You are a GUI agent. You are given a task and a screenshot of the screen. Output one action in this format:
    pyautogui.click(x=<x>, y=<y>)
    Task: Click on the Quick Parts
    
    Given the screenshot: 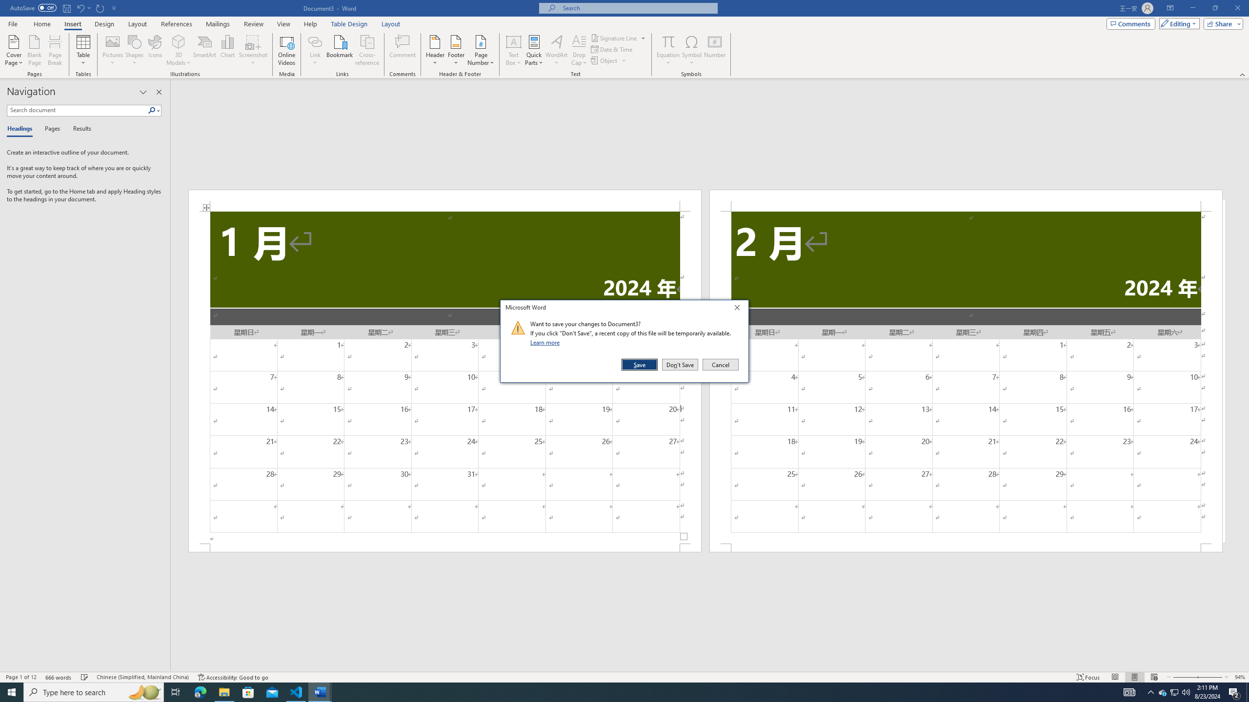 What is the action you would take?
    pyautogui.click(x=535, y=50)
    